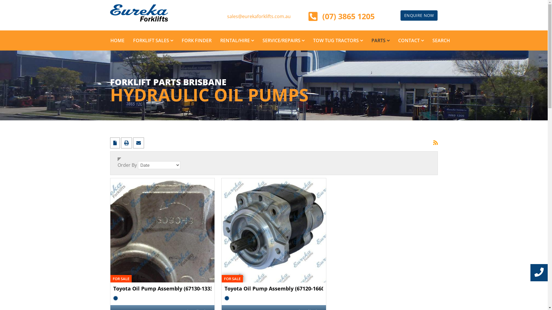 This screenshot has width=552, height=310. I want to click on TOW TUG TRACTORS, so click(338, 40).